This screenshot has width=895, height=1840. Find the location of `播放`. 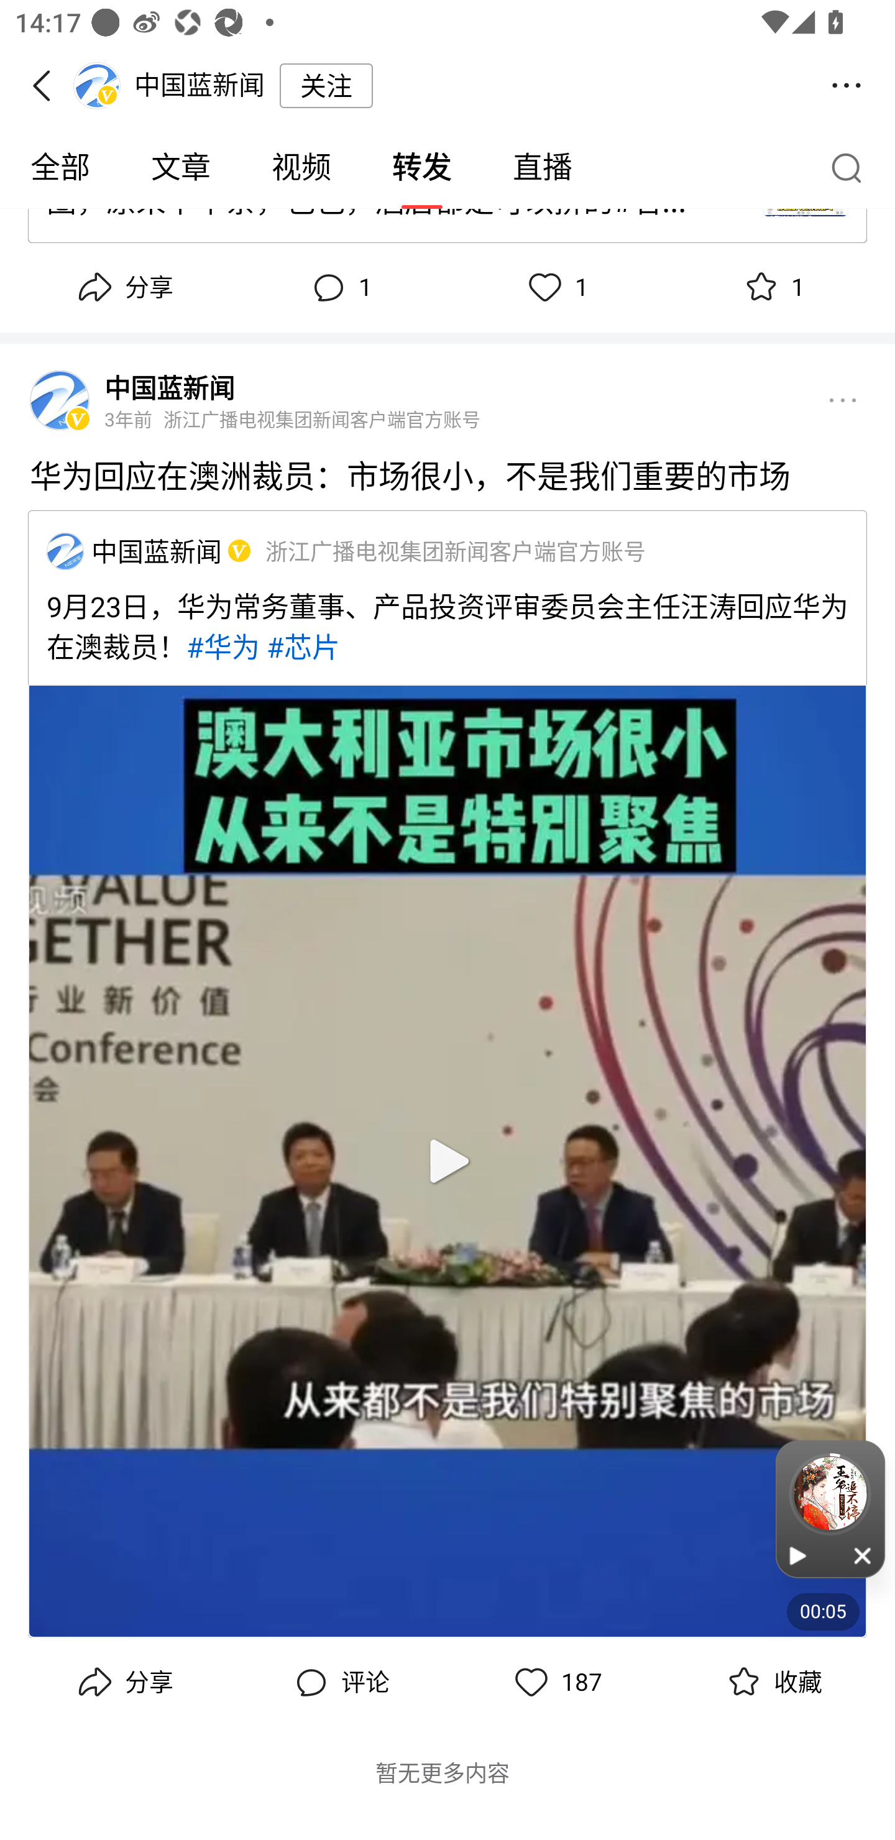

播放 is located at coordinates (798, 1555).